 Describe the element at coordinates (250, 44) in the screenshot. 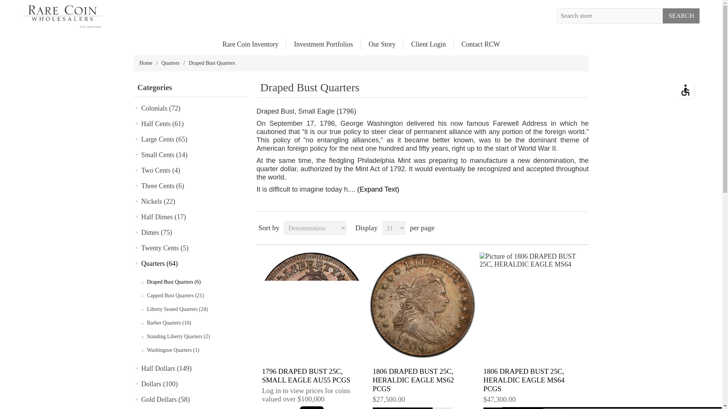

I see `Rare Coin Inventory` at that location.